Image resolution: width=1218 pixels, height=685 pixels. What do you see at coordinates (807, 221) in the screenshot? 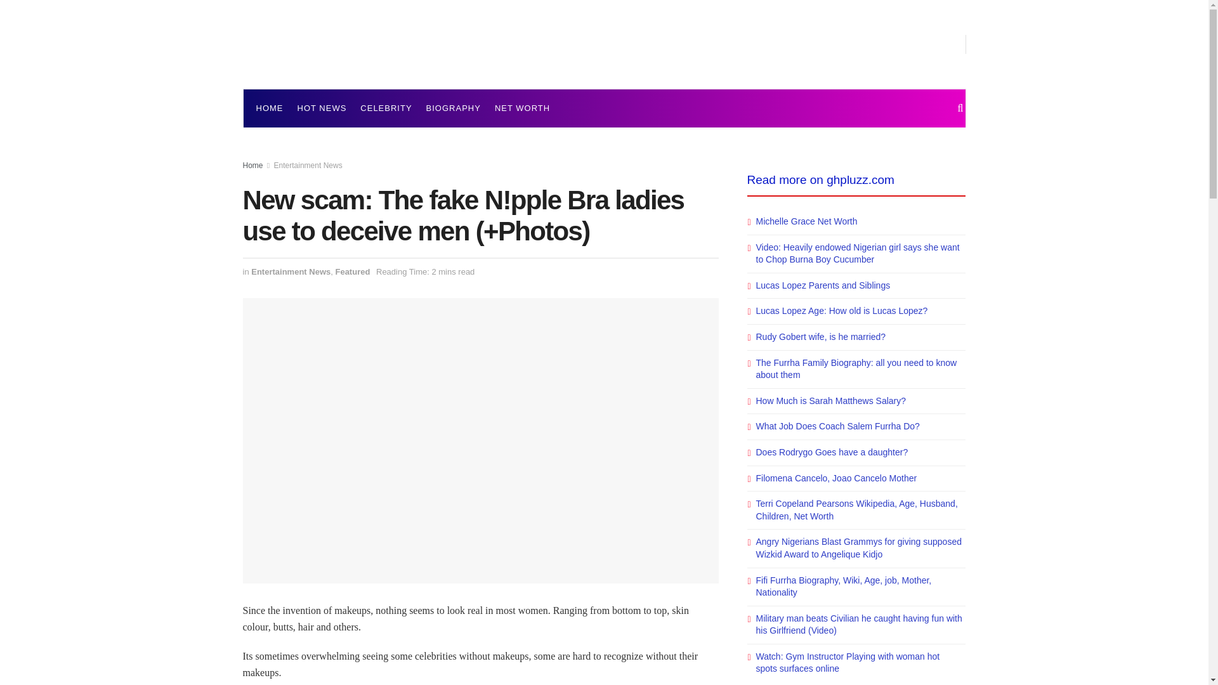
I see `Michelle Grace Net Worth` at bounding box center [807, 221].